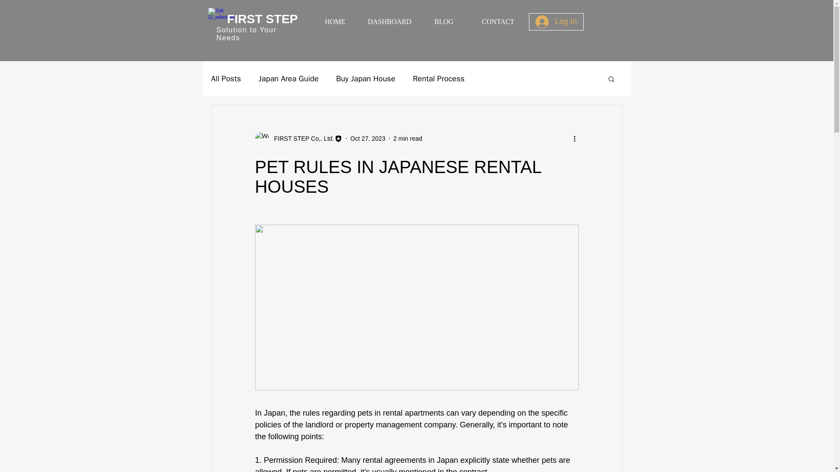 This screenshot has width=840, height=472. Describe the element at coordinates (225, 79) in the screenshot. I see `All Posts` at that location.